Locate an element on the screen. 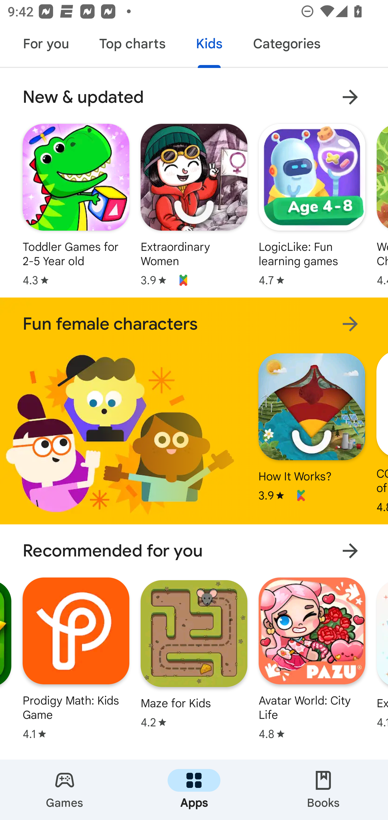 The image size is (388, 820). Extraordinary Women
Star rating: 3.9
 is located at coordinates (194, 205).